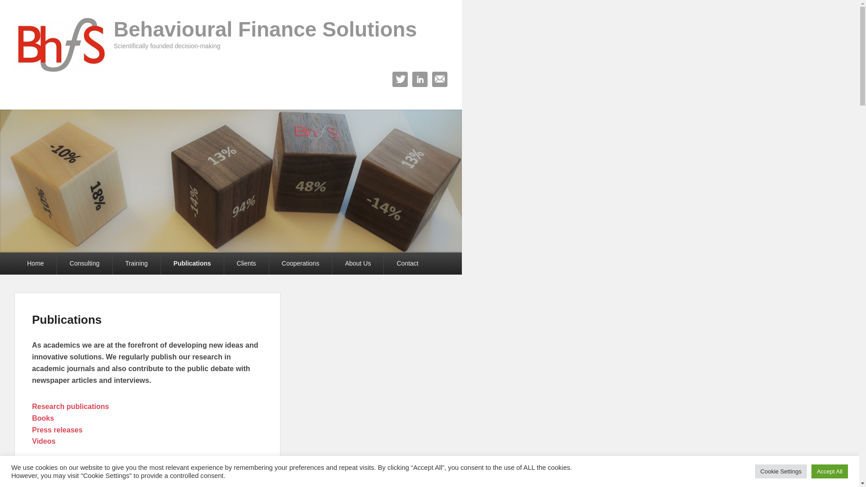  What do you see at coordinates (400, 79) in the screenshot?
I see `Twitter` at bounding box center [400, 79].